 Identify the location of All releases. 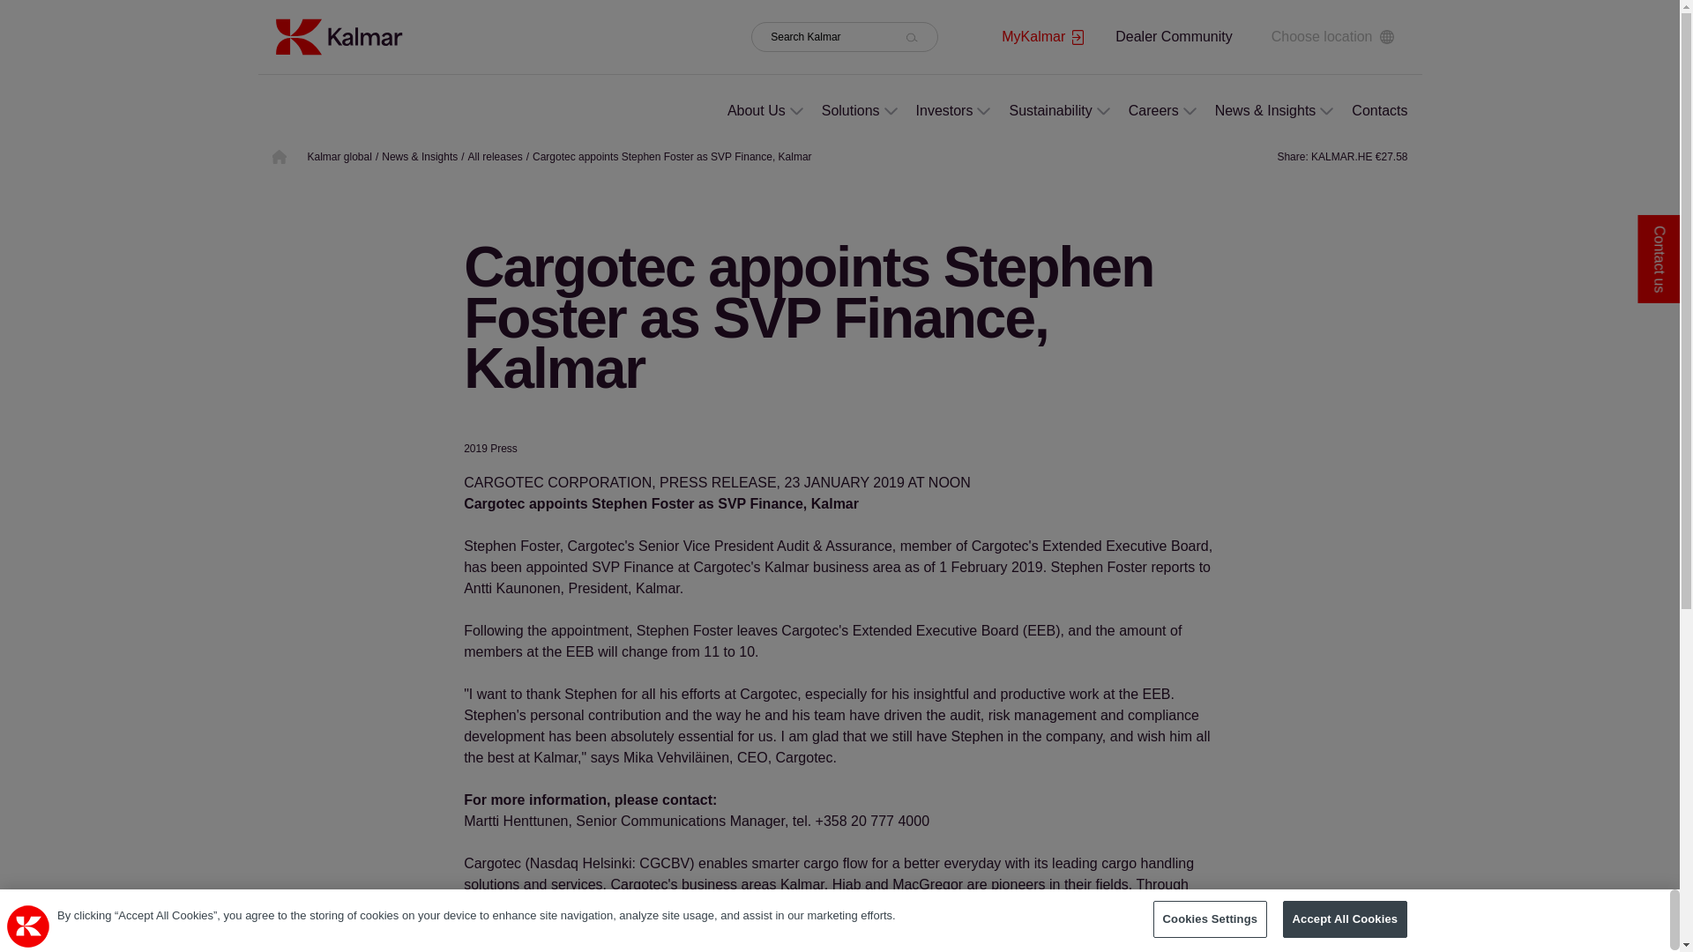
(496, 156).